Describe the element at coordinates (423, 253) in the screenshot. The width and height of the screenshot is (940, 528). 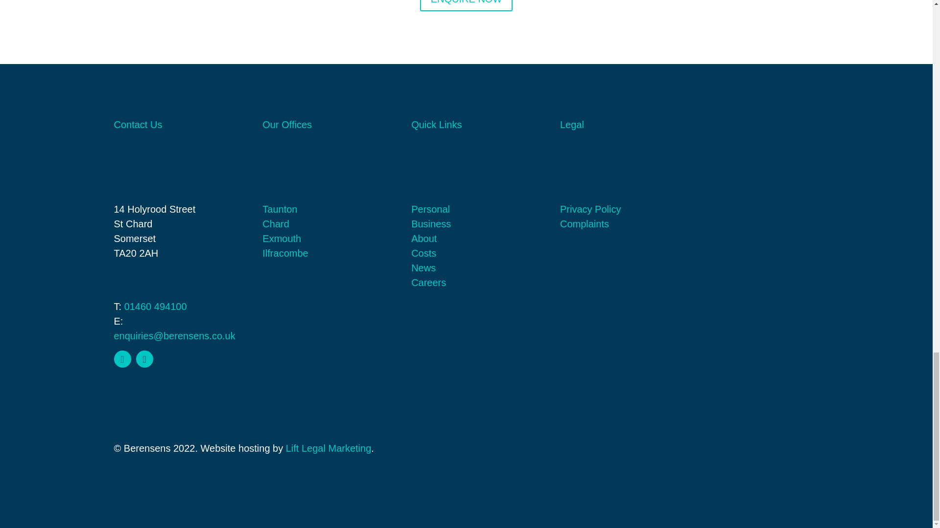
I see `Costs` at that location.